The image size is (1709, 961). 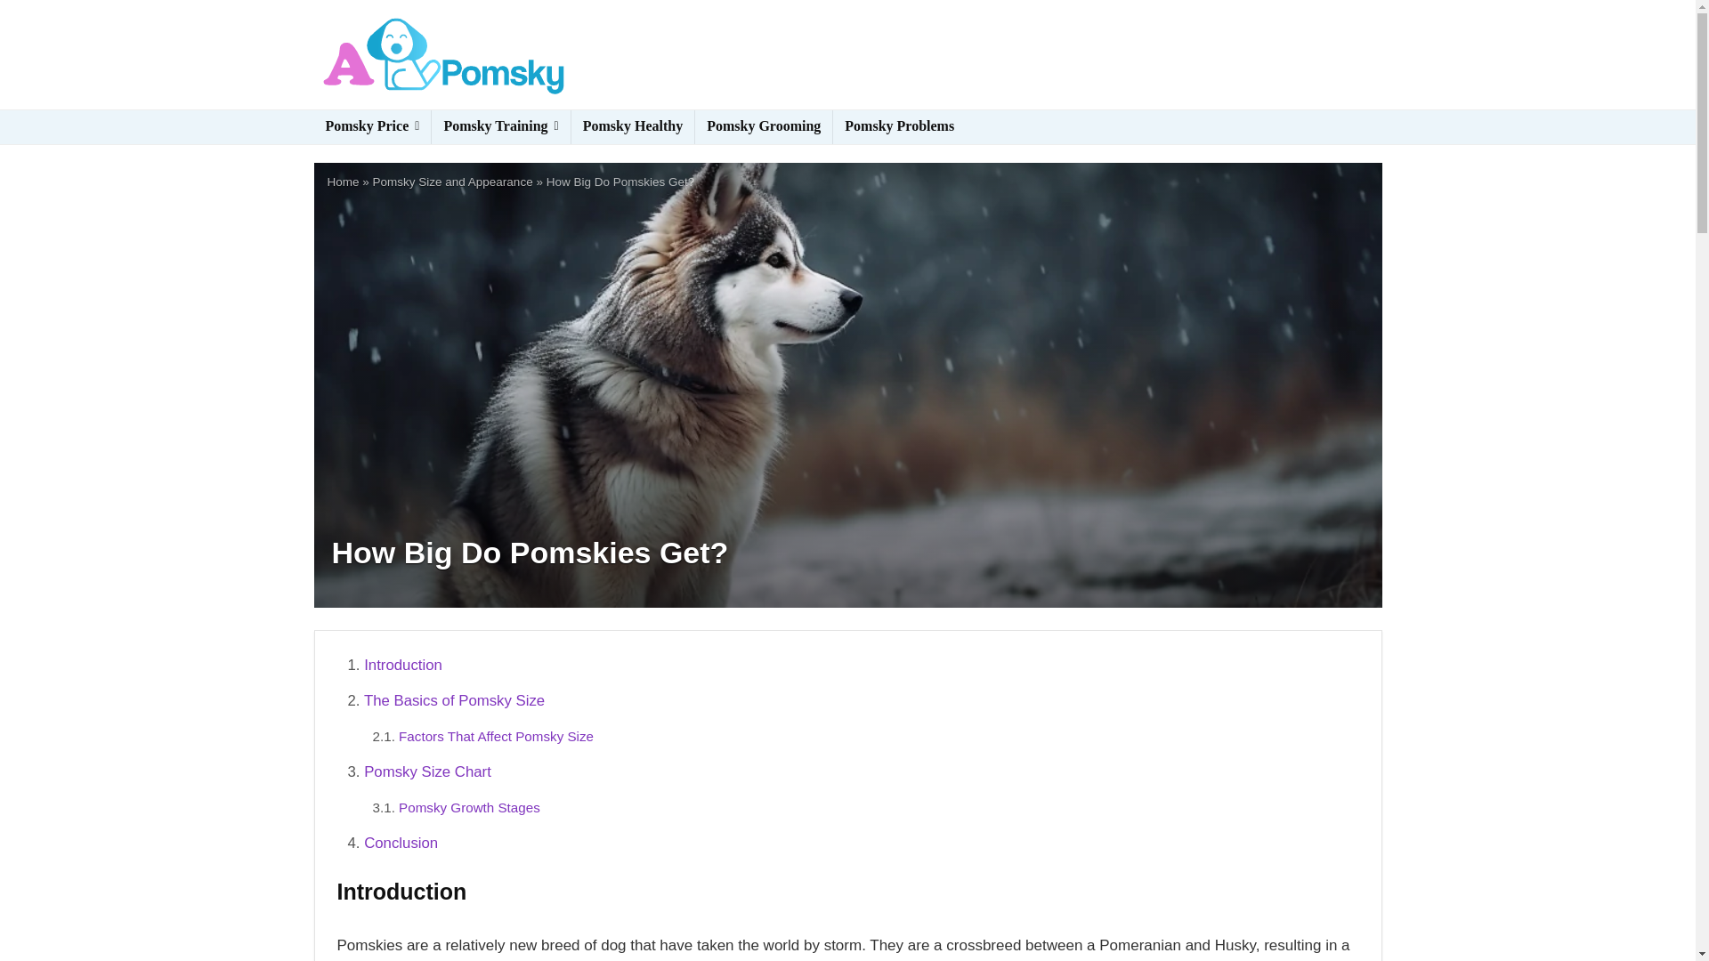 I want to click on Pomsky Size Chart, so click(x=427, y=771).